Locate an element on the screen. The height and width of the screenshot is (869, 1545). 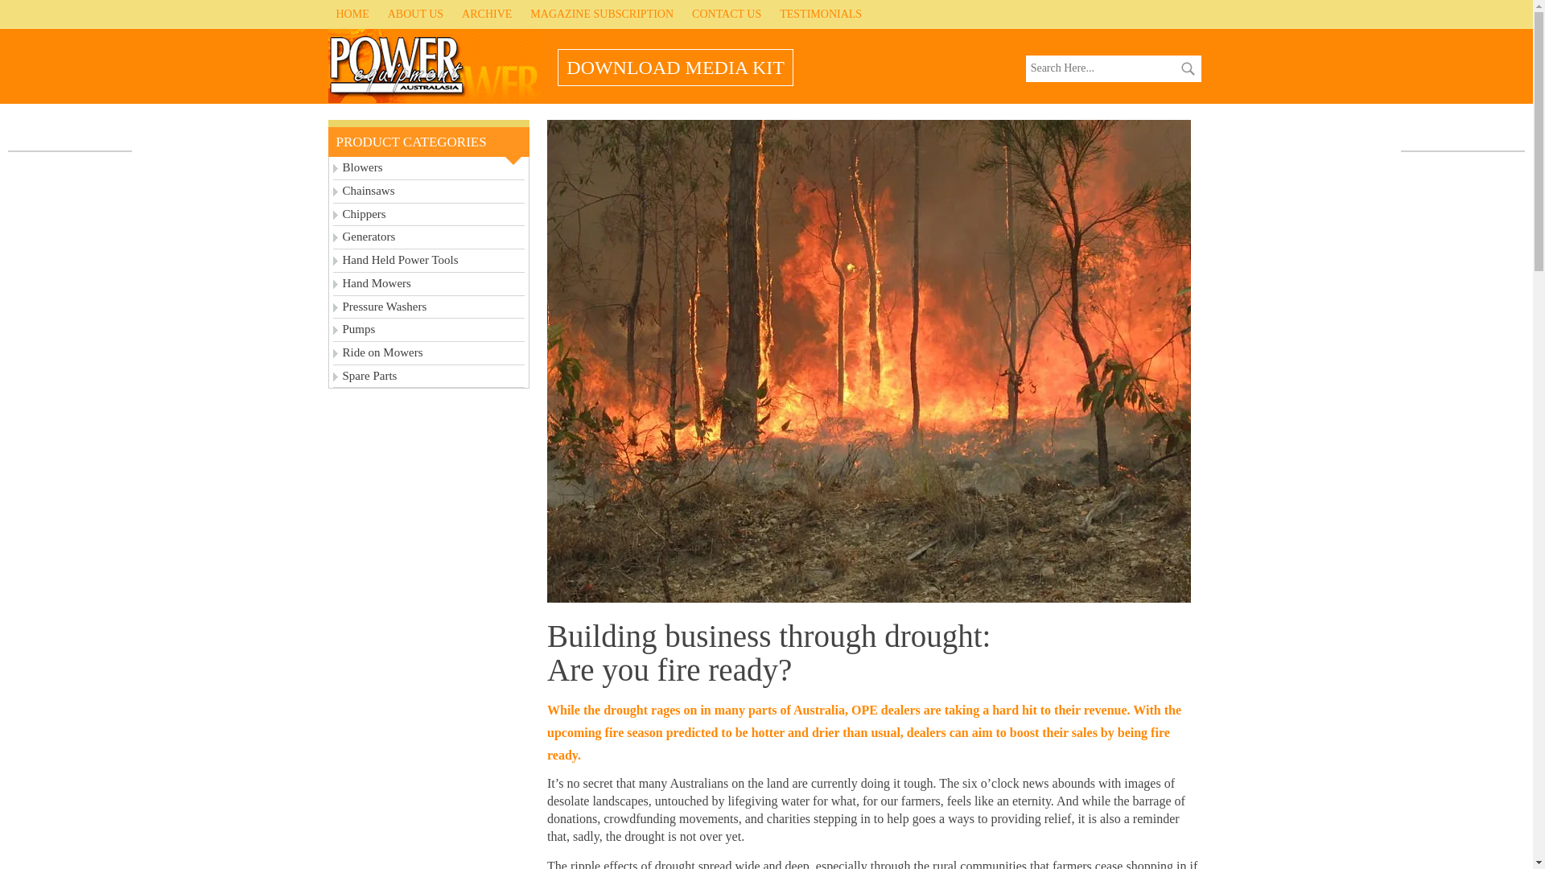
GO is located at coordinates (1188, 68).